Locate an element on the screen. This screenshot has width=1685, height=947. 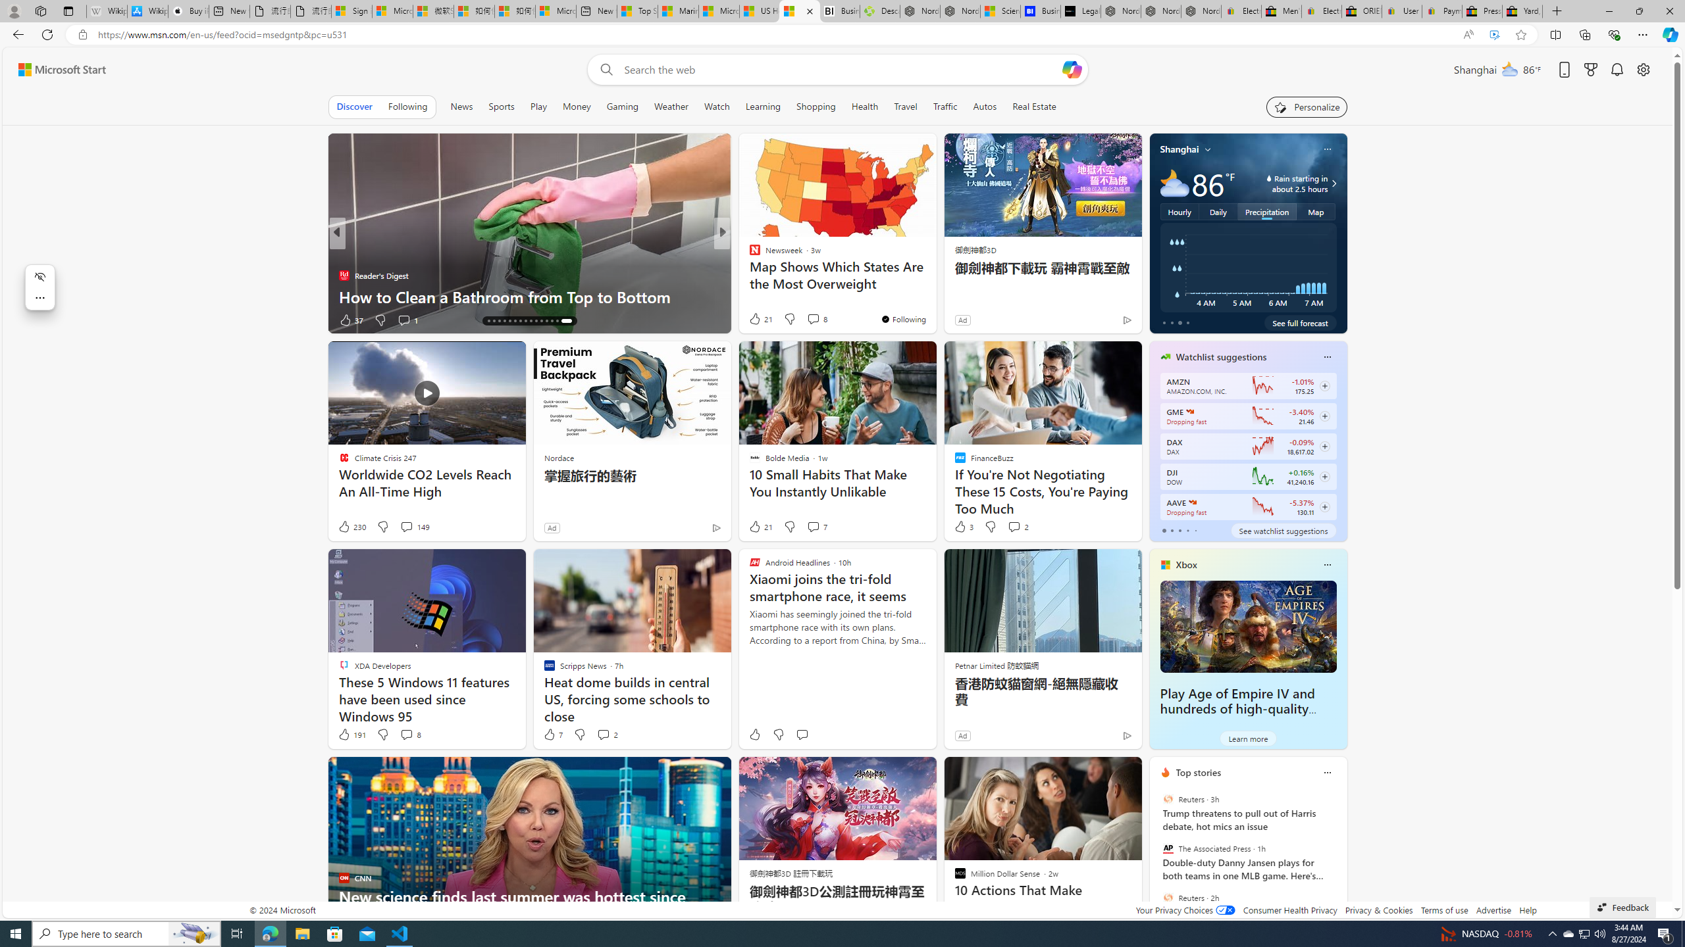
View comments 31 Comment is located at coordinates (815, 320).